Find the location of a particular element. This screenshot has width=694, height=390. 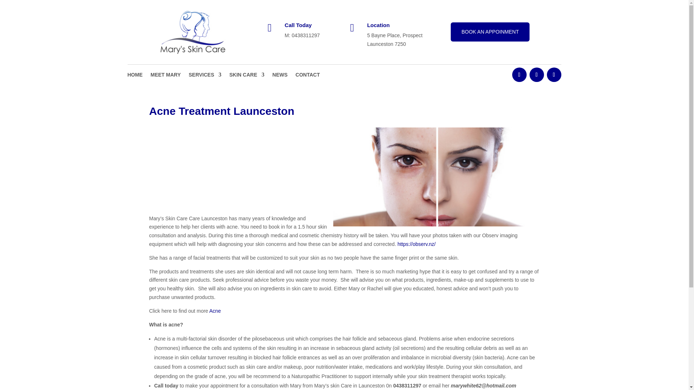

CONTACT is located at coordinates (308, 76).